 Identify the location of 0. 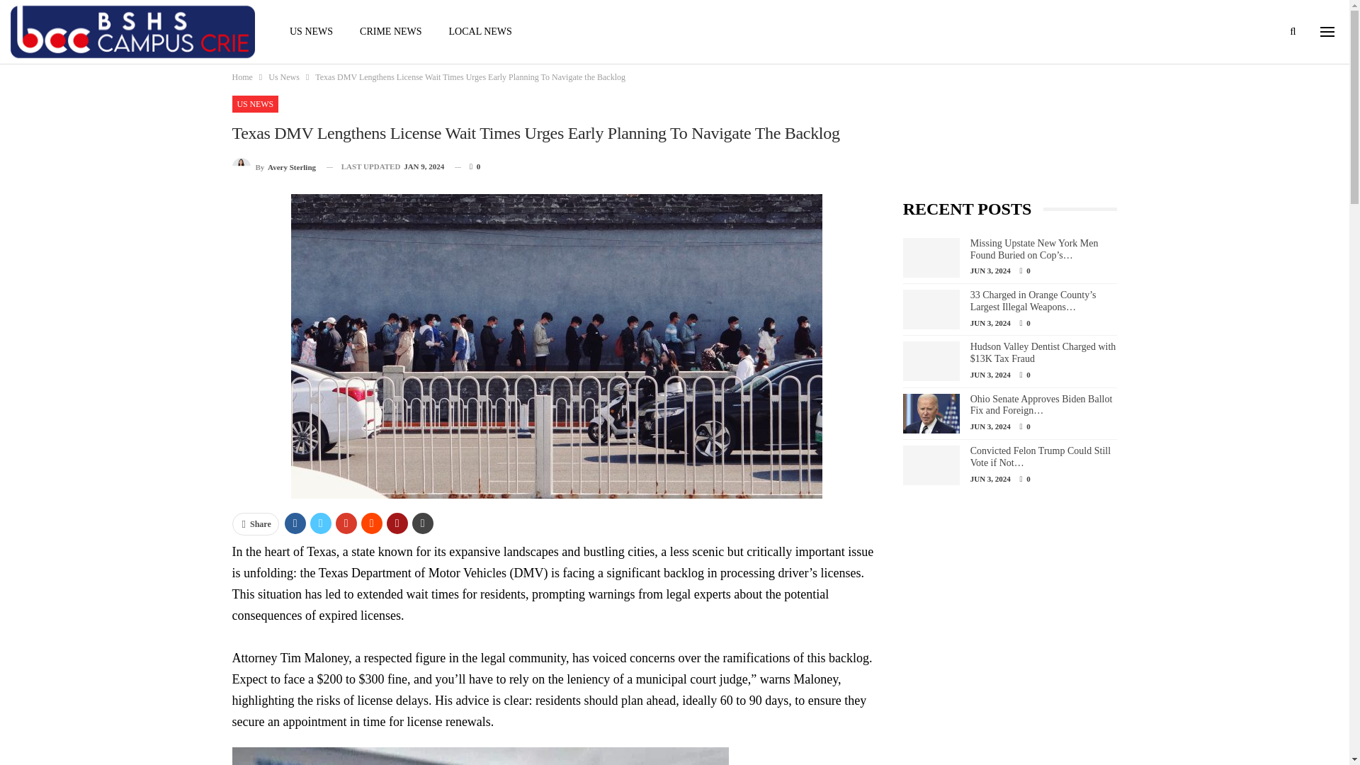
(467, 166).